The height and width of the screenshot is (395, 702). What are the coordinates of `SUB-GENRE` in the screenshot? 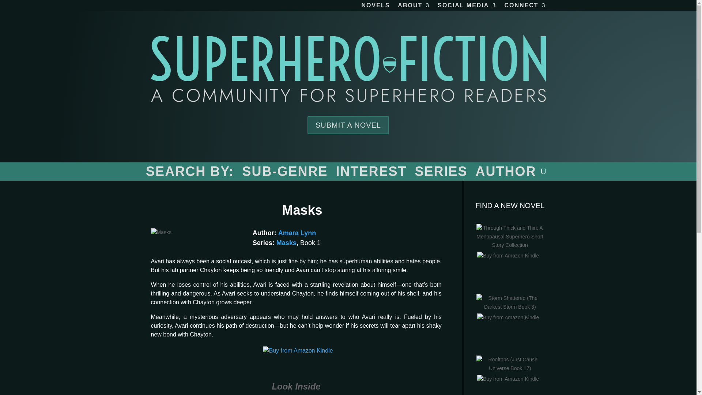 It's located at (285, 173).